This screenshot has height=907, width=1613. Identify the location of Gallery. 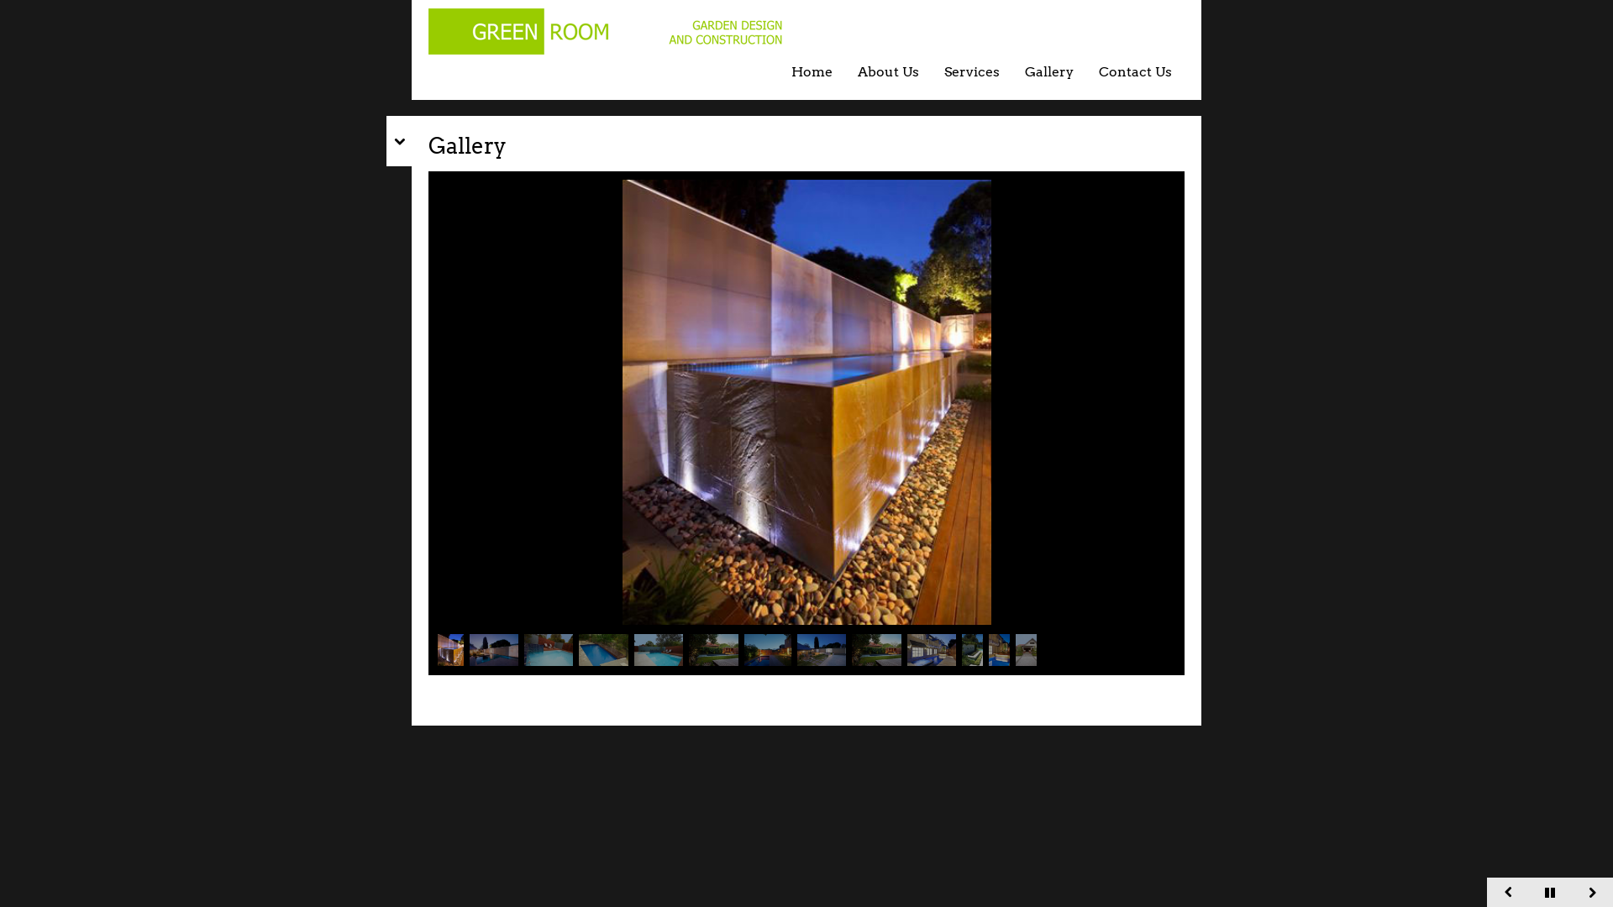
(1049, 72).